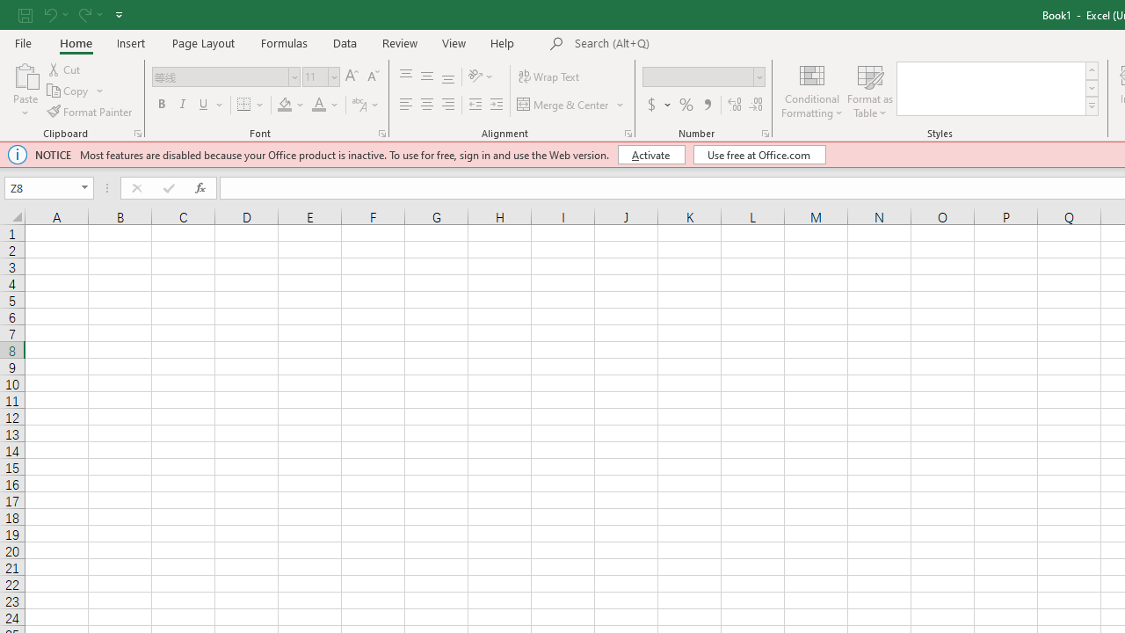 This screenshot has width=1125, height=633. What do you see at coordinates (563, 105) in the screenshot?
I see `Merge & Center` at bounding box center [563, 105].